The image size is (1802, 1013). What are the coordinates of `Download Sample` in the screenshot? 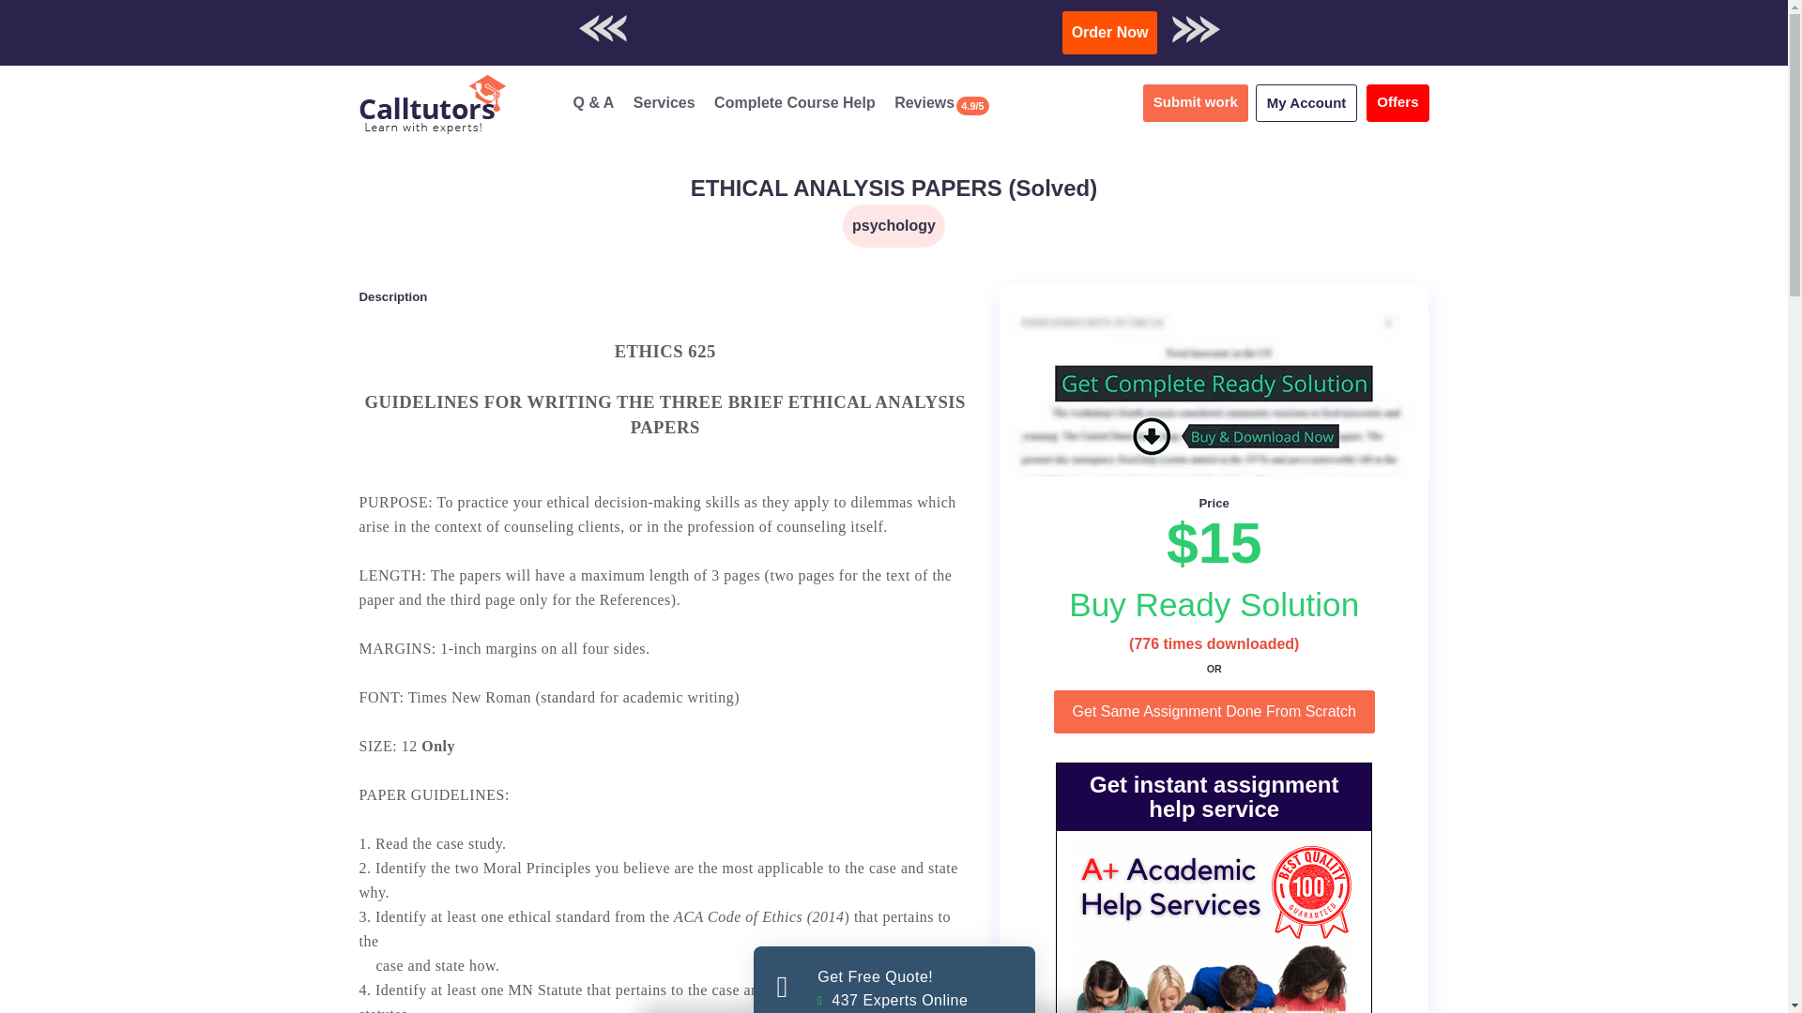 It's located at (893, 225).